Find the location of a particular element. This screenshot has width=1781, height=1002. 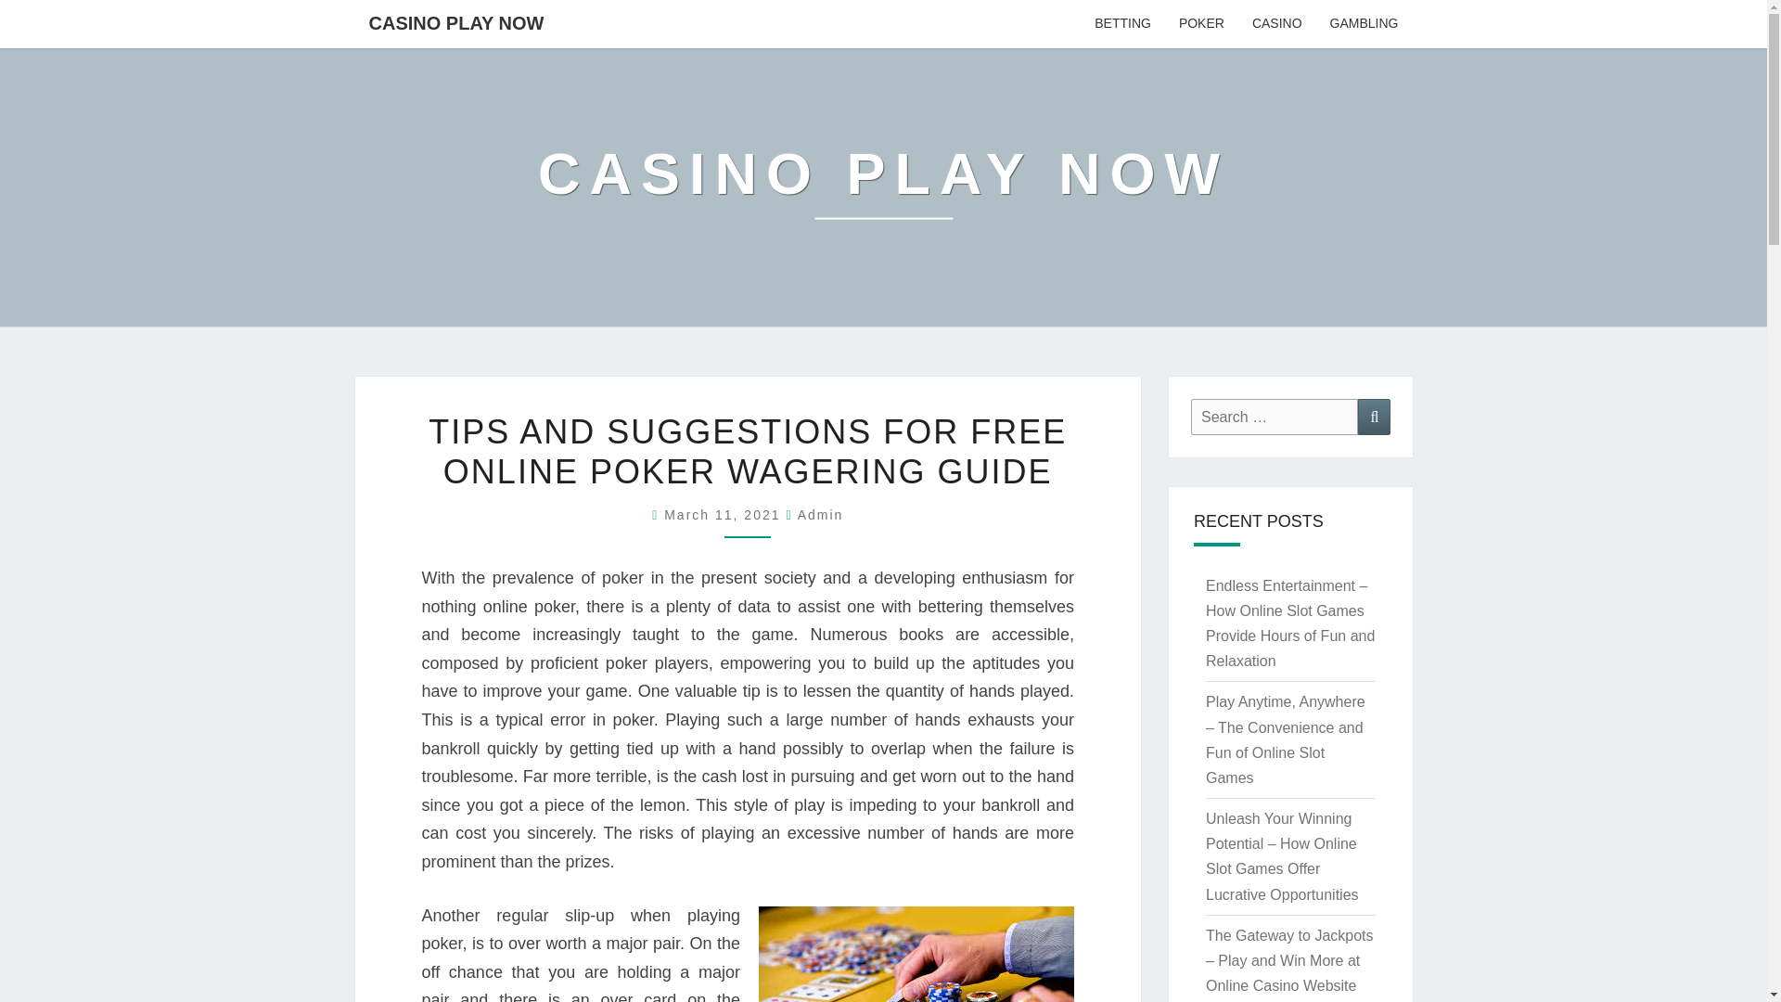

GAMBLING is located at coordinates (1364, 24).